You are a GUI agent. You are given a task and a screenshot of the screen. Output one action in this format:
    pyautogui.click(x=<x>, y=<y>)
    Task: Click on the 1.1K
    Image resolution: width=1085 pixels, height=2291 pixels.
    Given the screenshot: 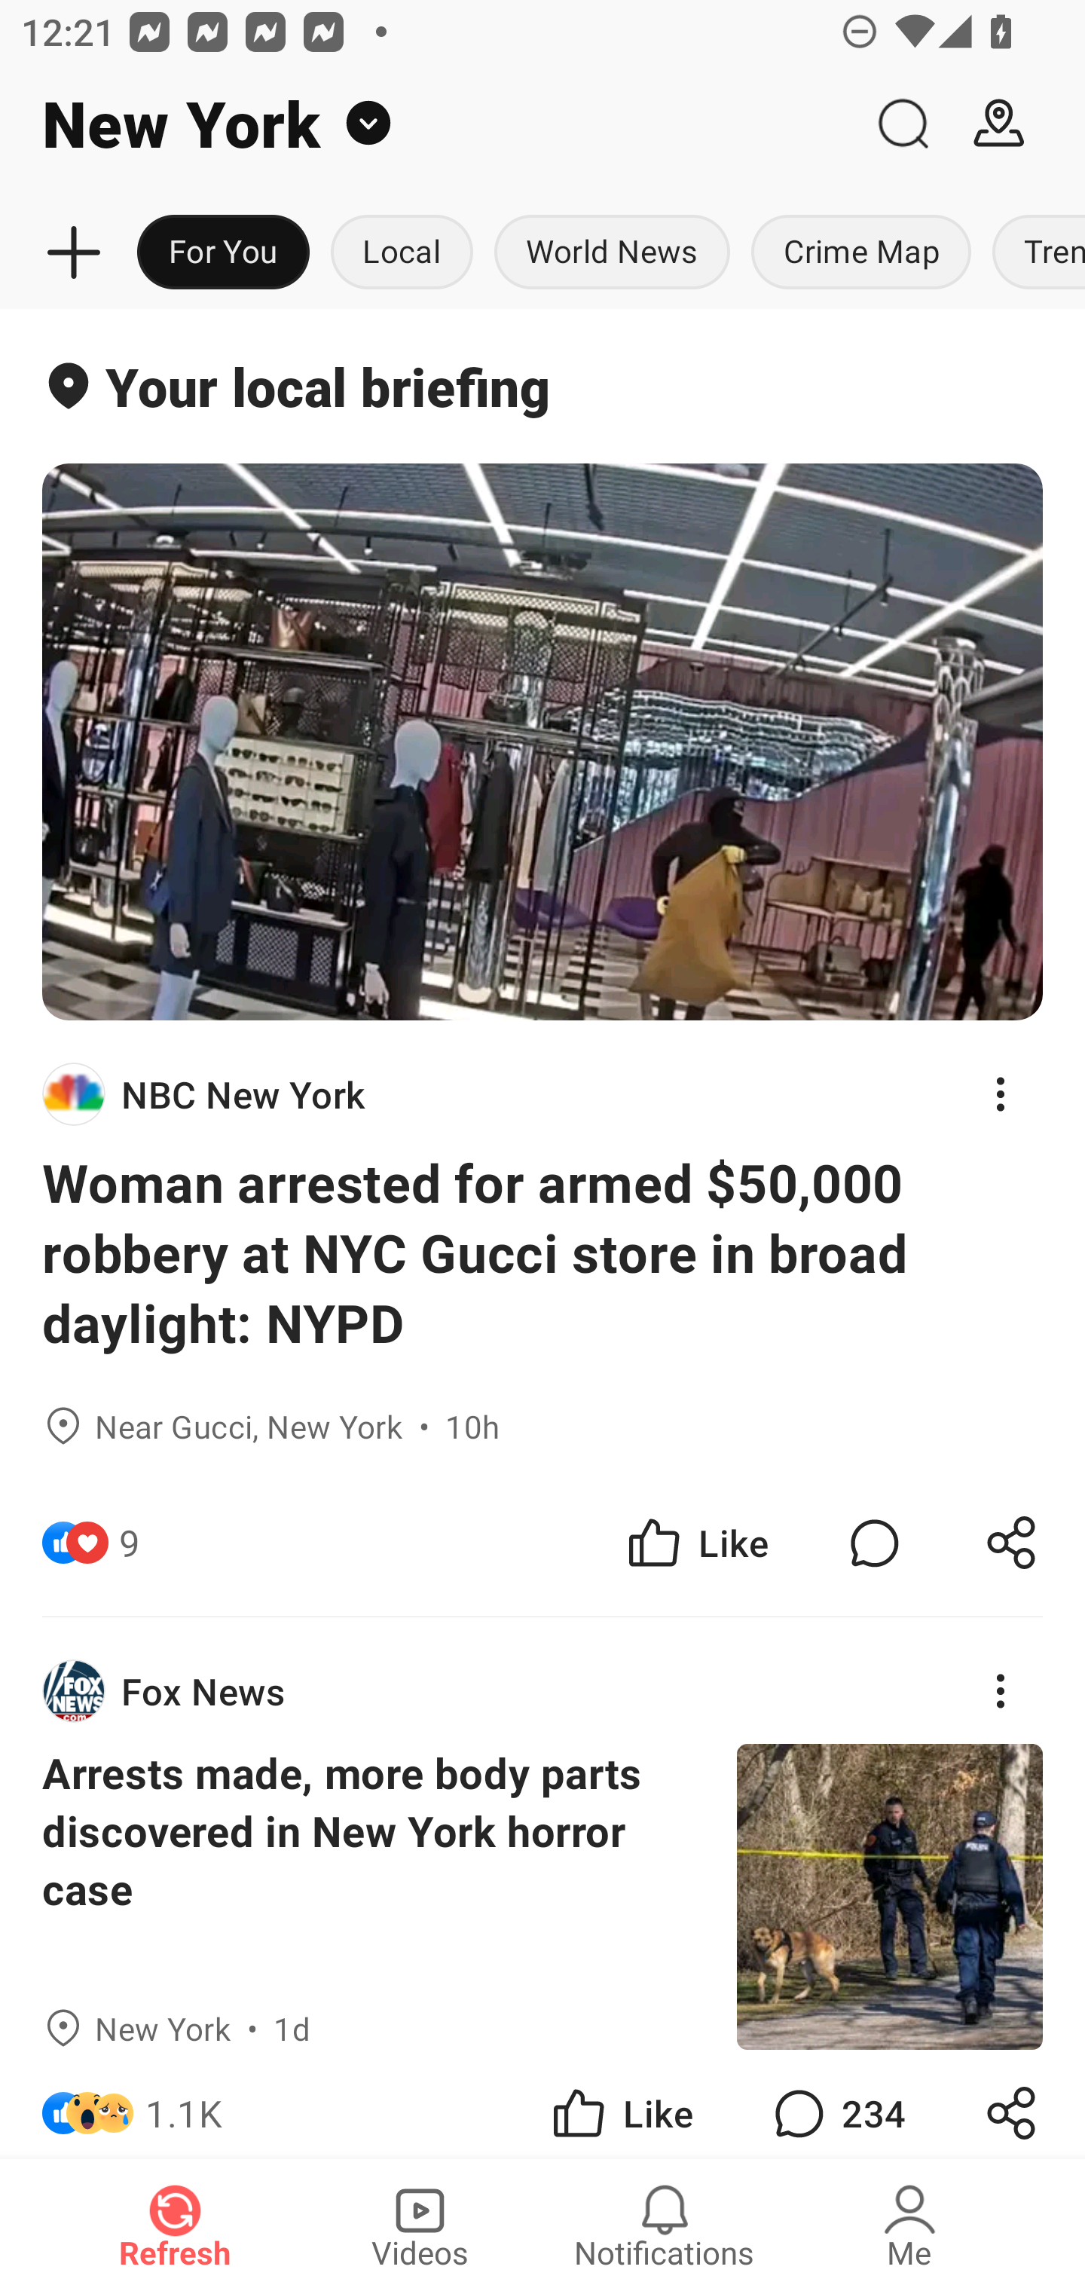 What is the action you would take?
    pyautogui.click(x=184, y=2104)
    